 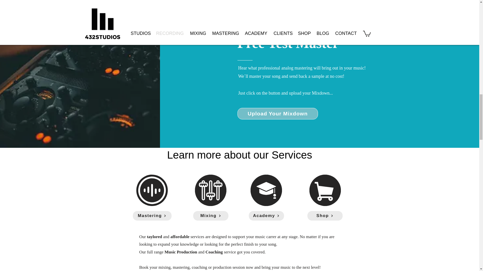 I want to click on Shop, so click(x=325, y=216).